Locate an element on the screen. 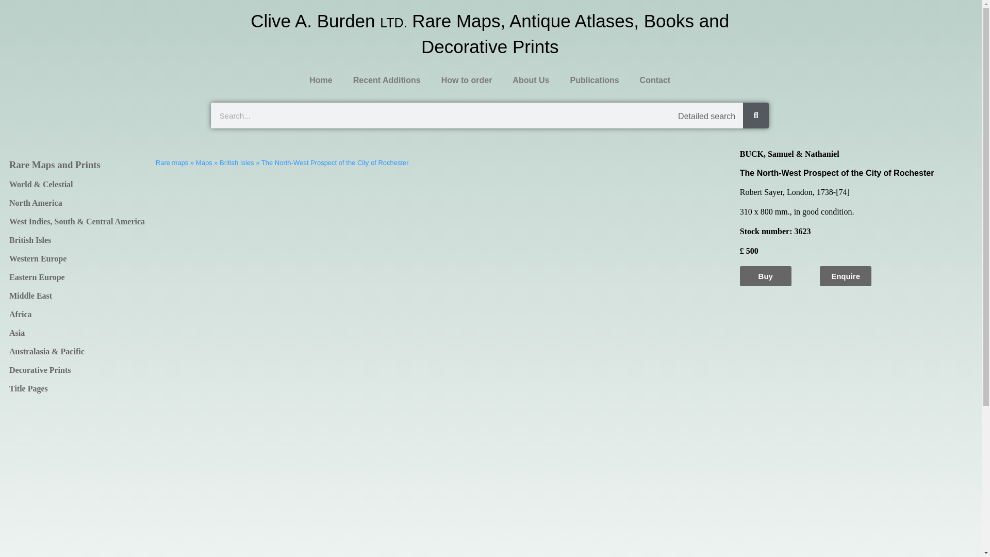  Contact is located at coordinates (655, 80).